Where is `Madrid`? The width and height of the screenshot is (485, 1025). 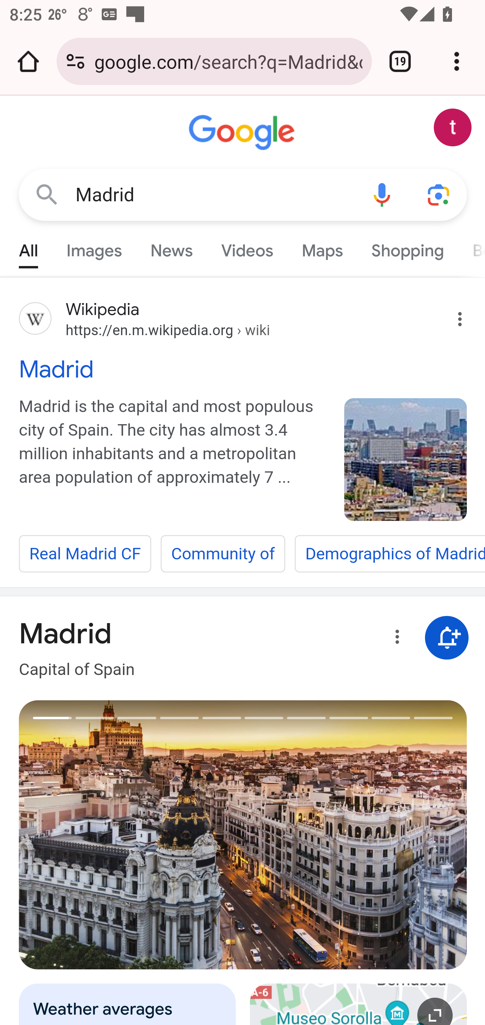
Madrid is located at coordinates (243, 369).